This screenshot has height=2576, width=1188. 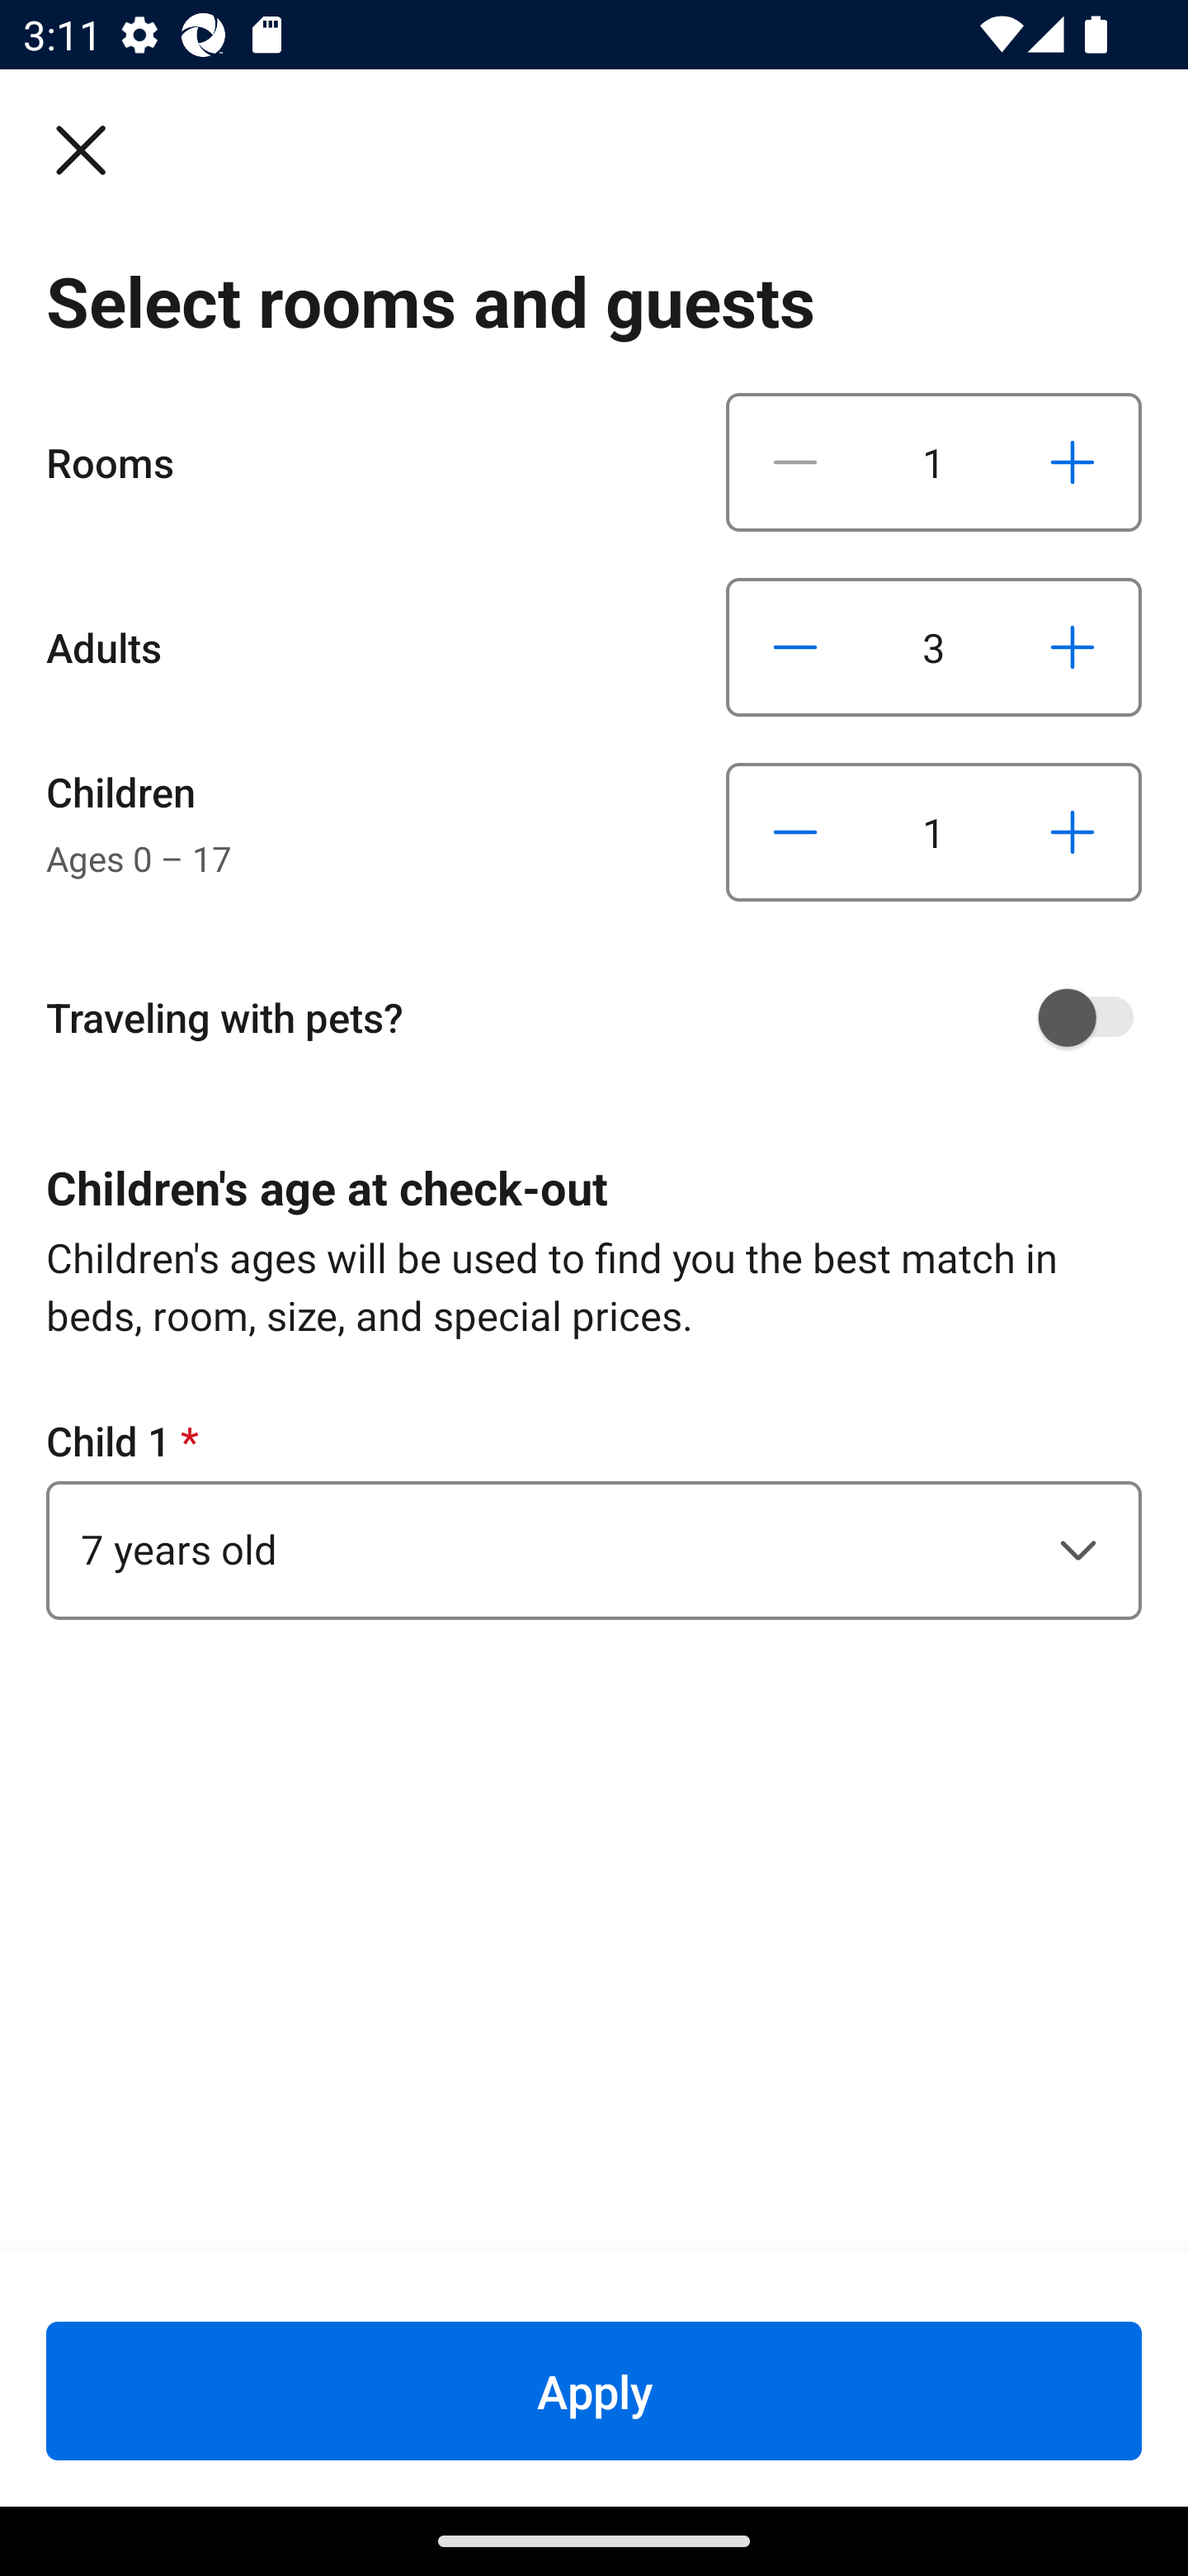 I want to click on Decrease, so click(x=795, y=462).